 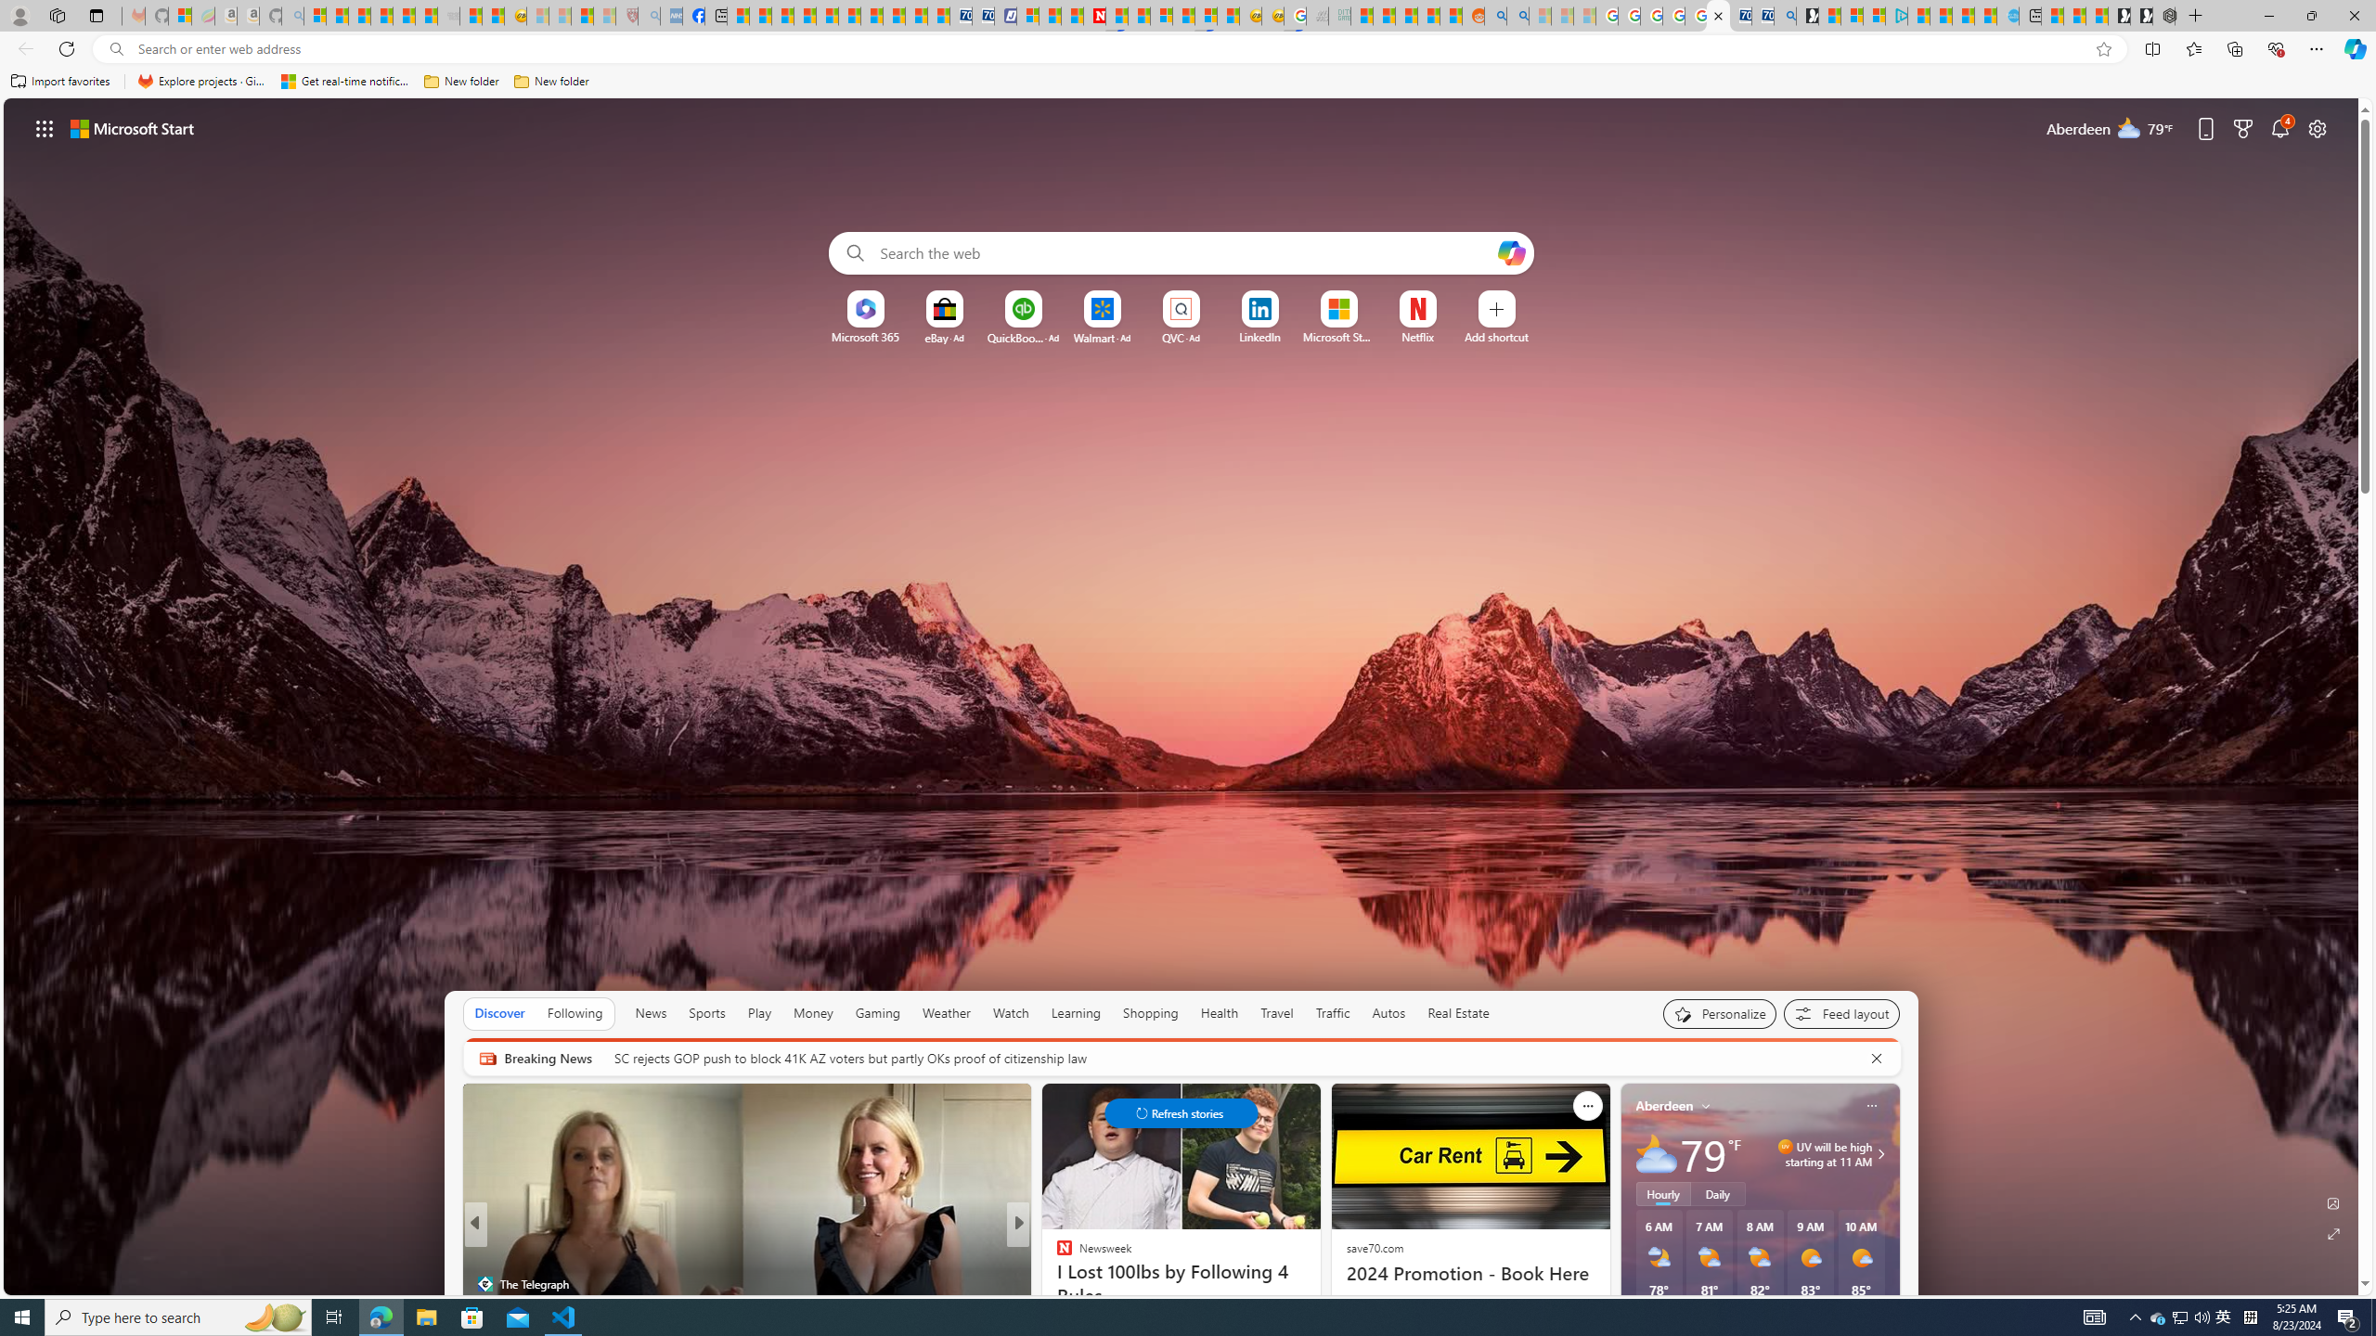 I want to click on The Weather Channel - MSN, so click(x=358, y=16).